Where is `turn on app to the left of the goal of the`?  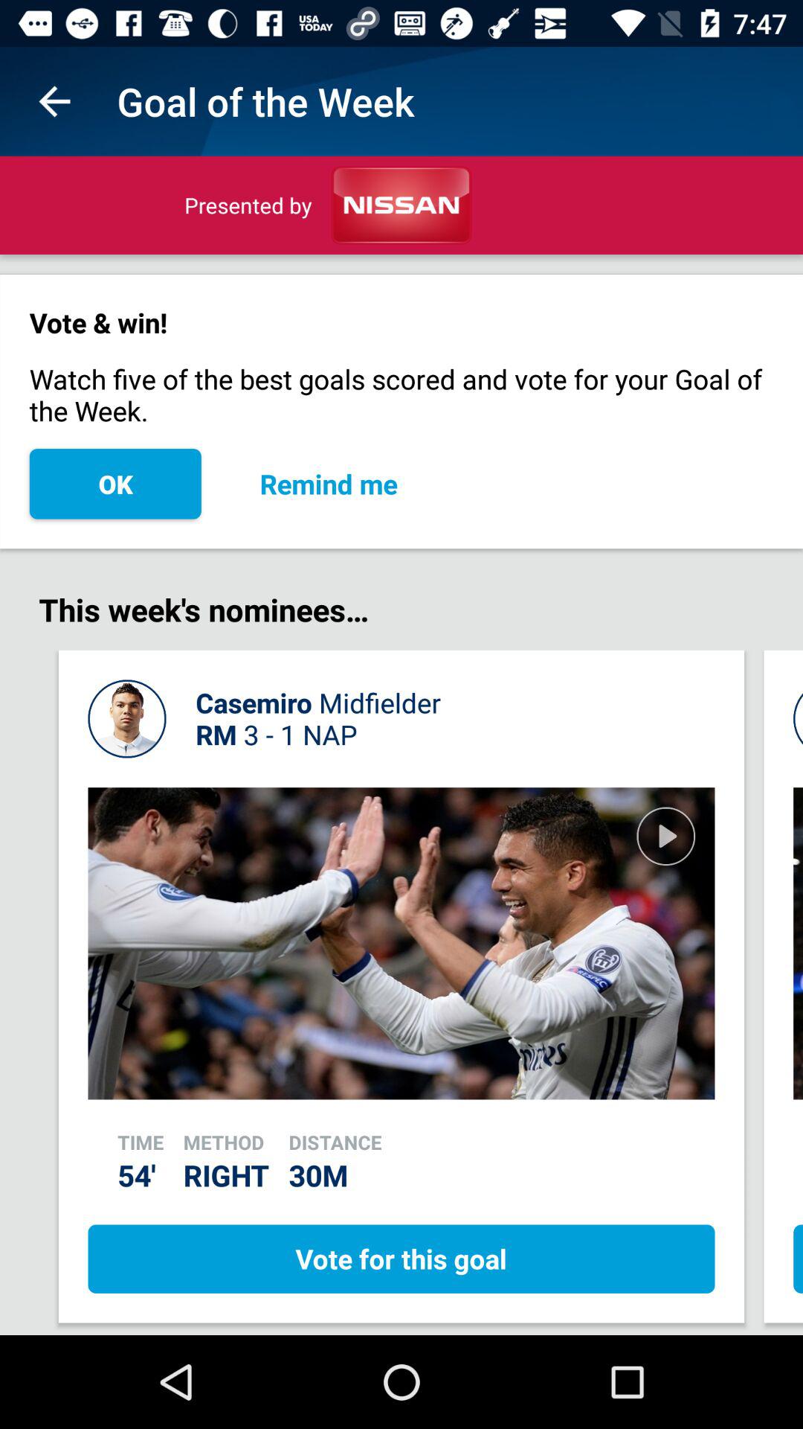
turn on app to the left of the goal of the is located at coordinates (54, 101).